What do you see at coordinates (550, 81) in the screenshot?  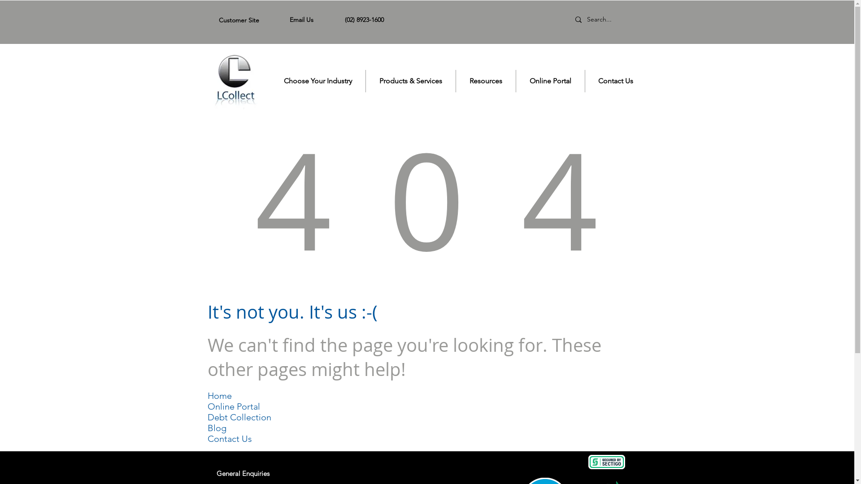 I see `Online Portal` at bounding box center [550, 81].